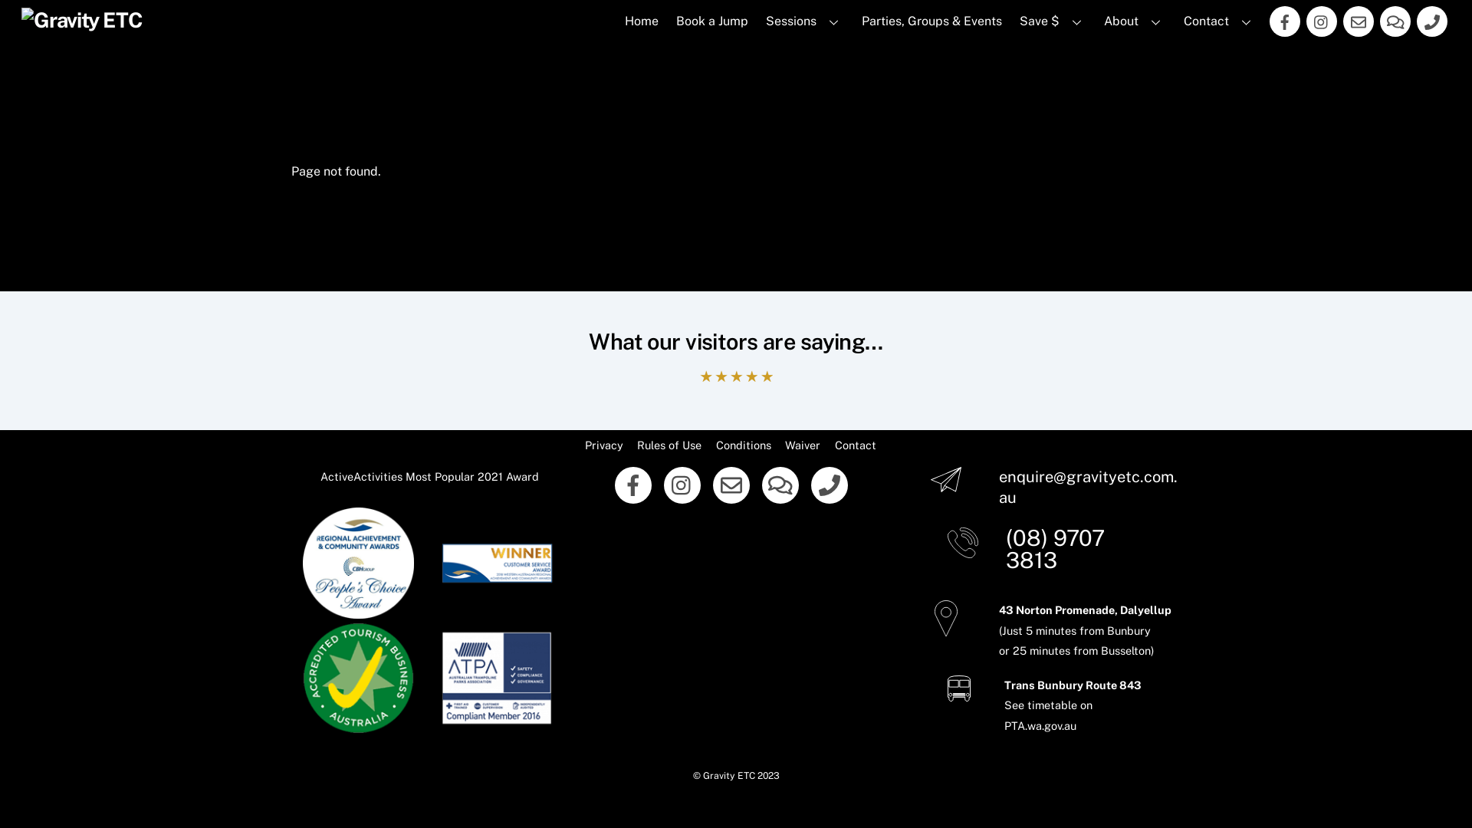  I want to click on Home, so click(641, 21).